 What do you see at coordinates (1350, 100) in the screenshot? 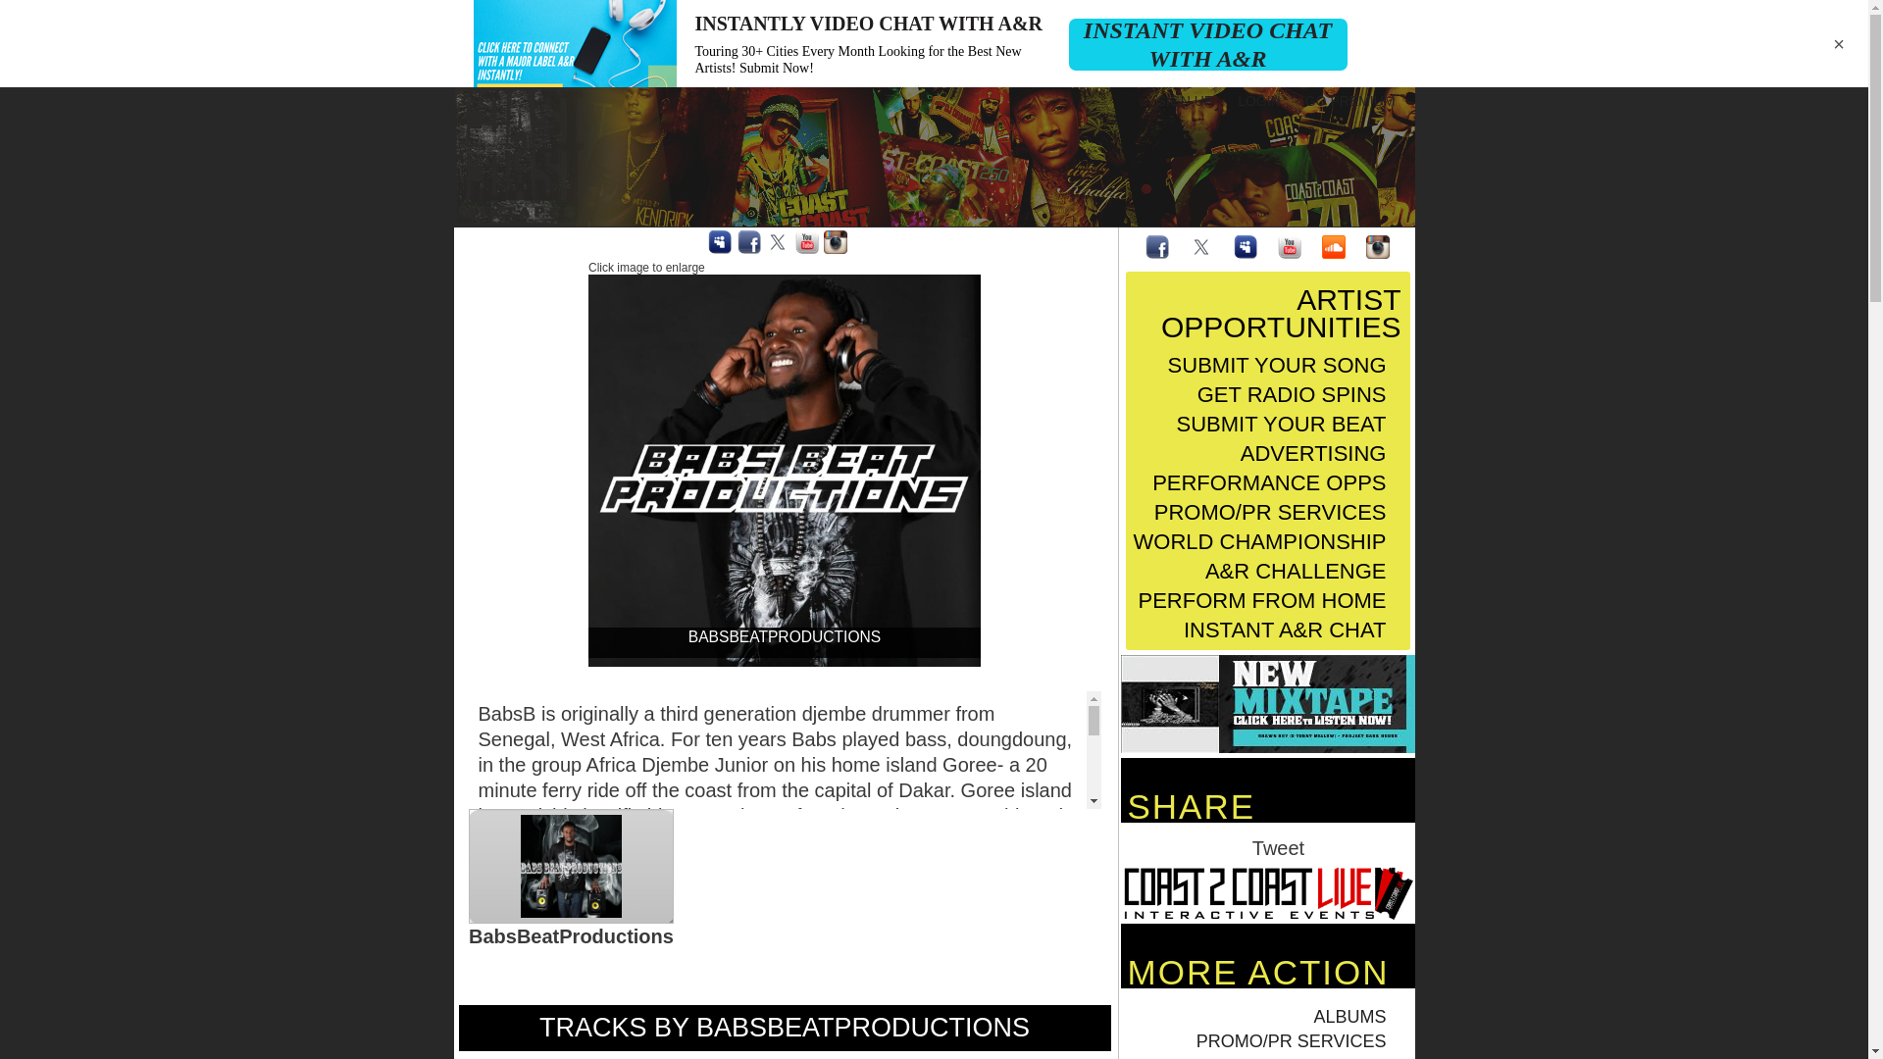
I see `GO PREMIUM` at bounding box center [1350, 100].